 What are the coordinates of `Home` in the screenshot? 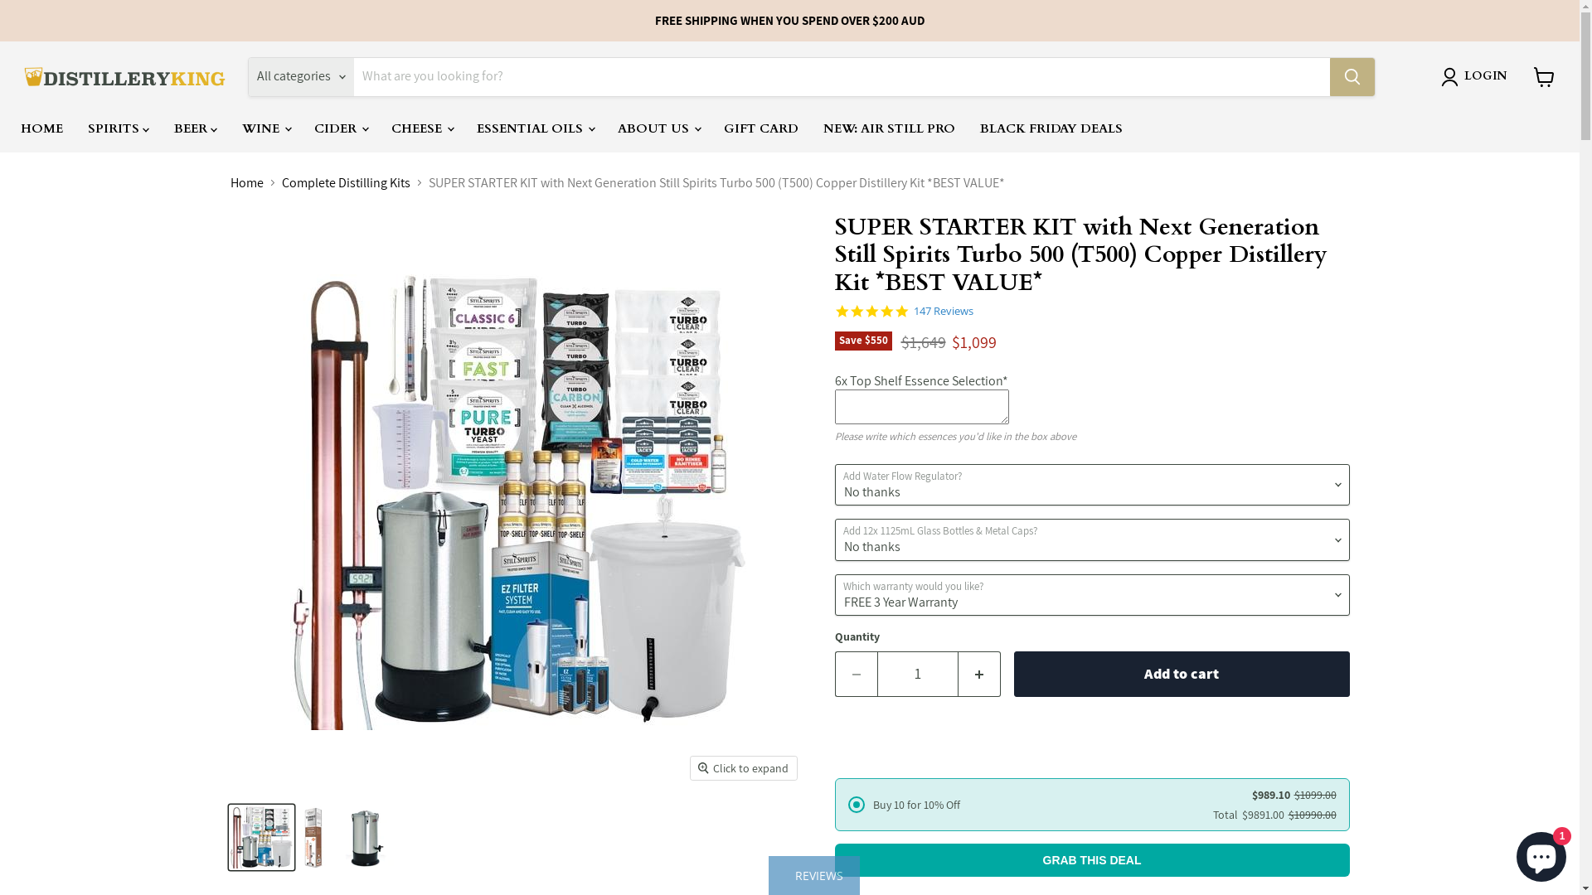 It's located at (247, 183).